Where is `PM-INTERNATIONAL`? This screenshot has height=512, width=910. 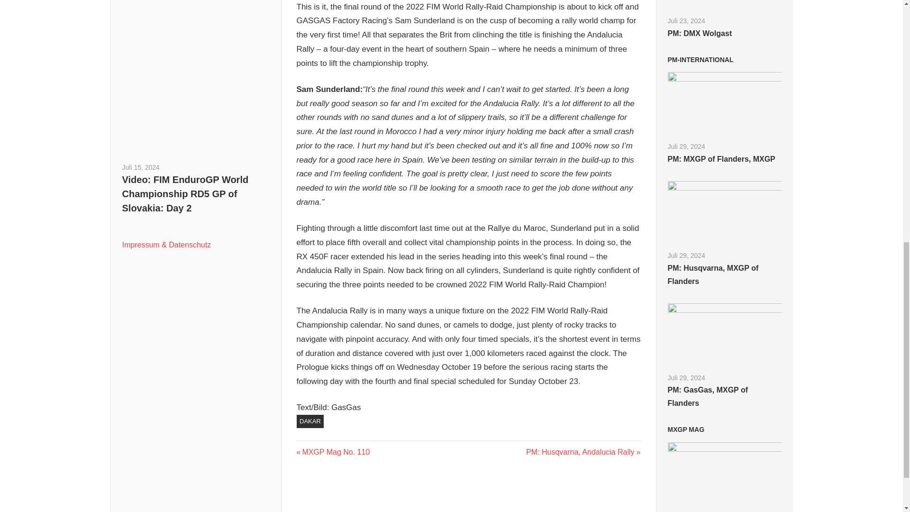
PM-INTERNATIONAL is located at coordinates (685, 255).